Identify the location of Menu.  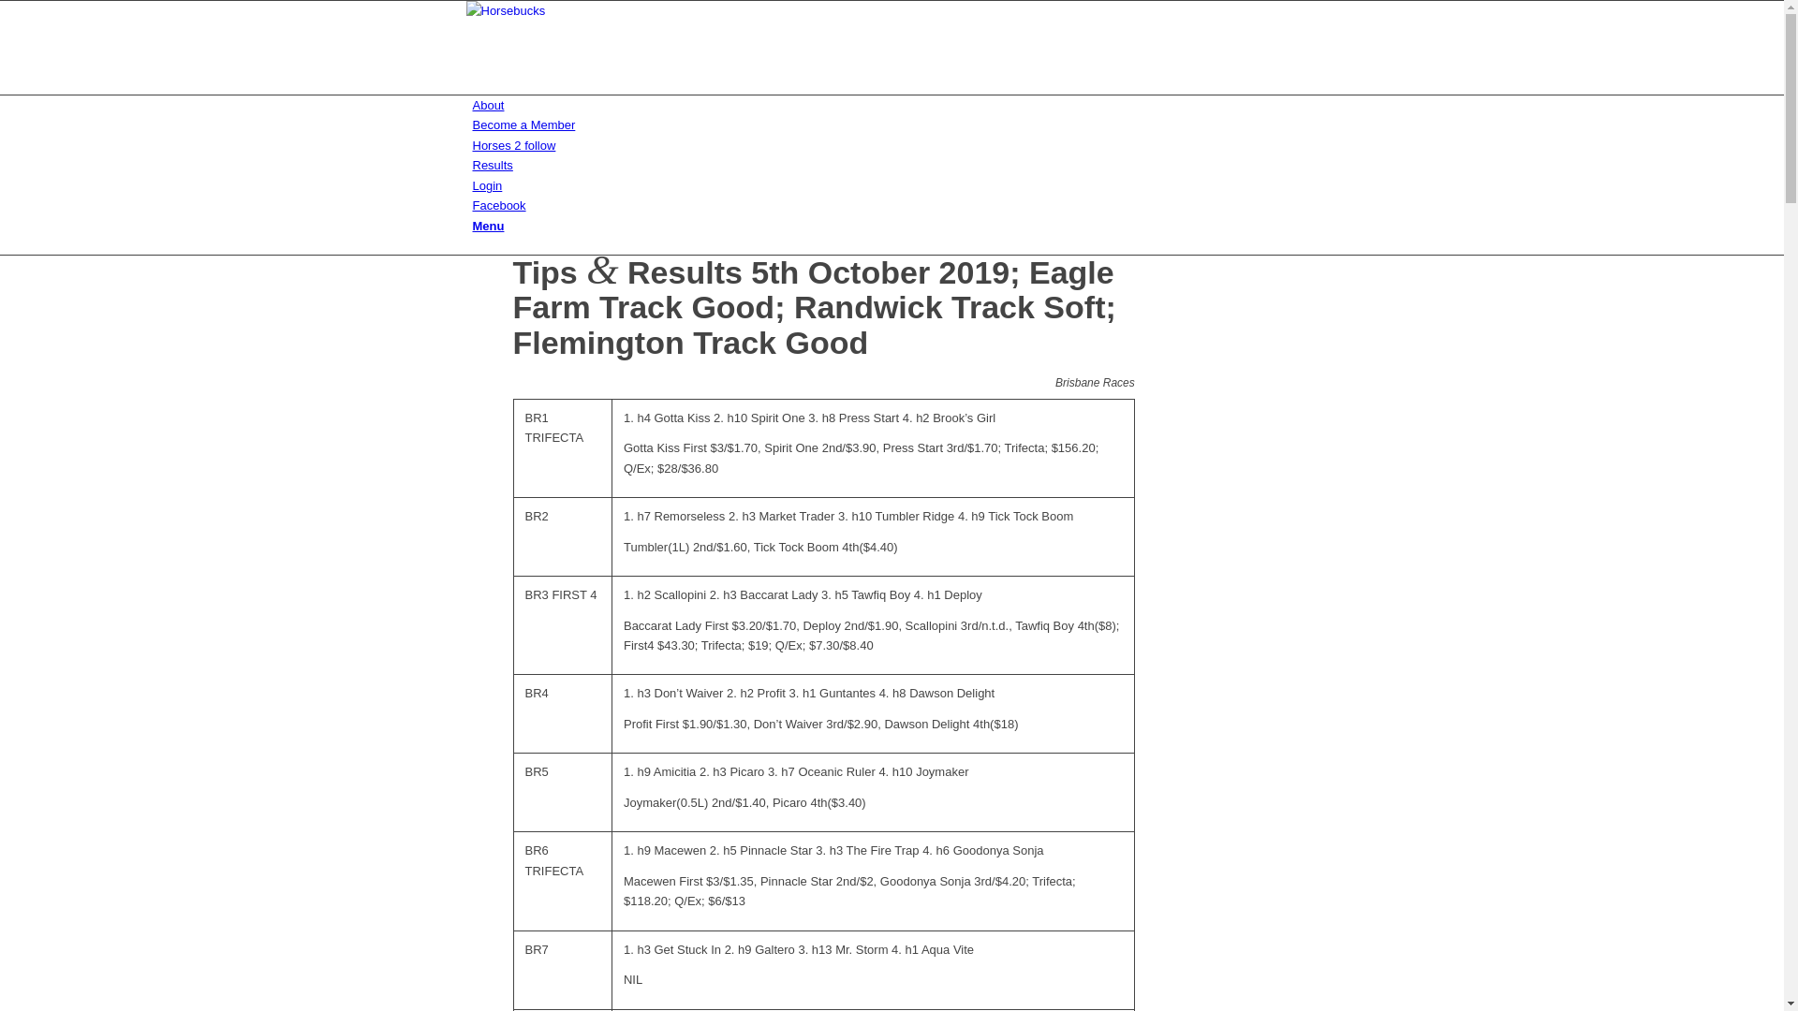
(488, 227).